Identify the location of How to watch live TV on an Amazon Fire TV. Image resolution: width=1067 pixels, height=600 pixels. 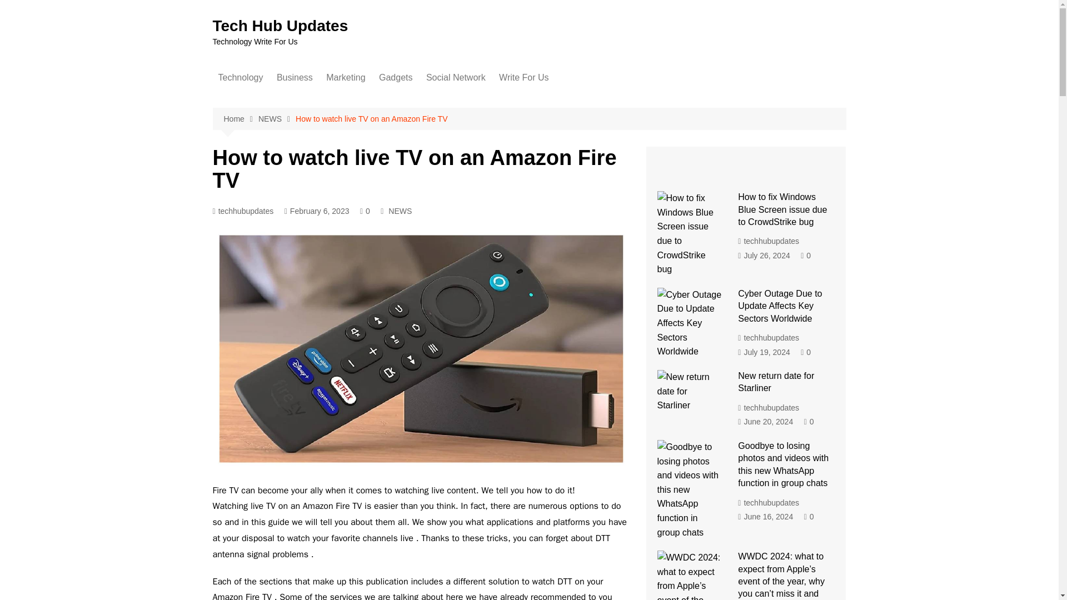
(371, 119).